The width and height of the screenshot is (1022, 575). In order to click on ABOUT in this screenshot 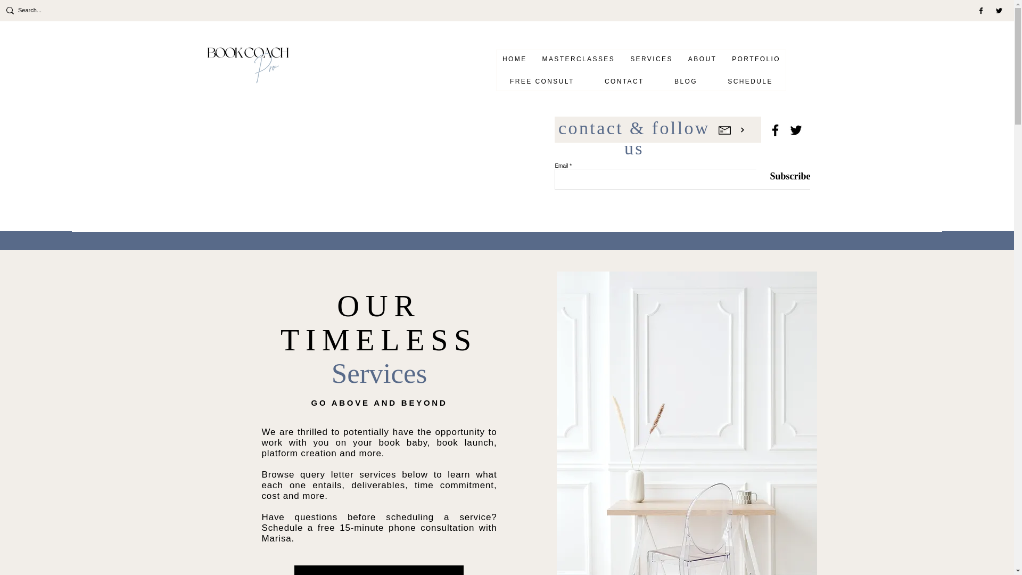, I will do `click(702, 59)`.